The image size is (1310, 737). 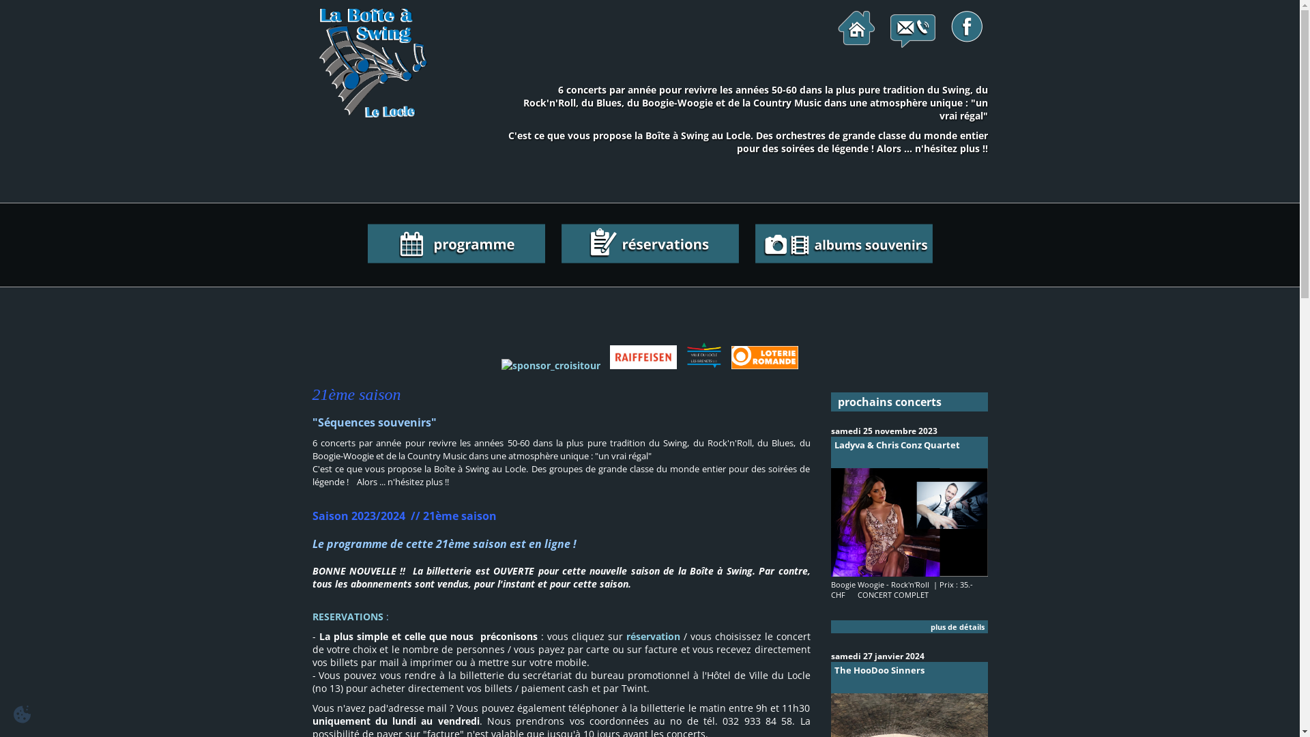 What do you see at coordinates (913, 30) in the screenshot?
I see `contactez-nous!` at bounding box center [913, 30].